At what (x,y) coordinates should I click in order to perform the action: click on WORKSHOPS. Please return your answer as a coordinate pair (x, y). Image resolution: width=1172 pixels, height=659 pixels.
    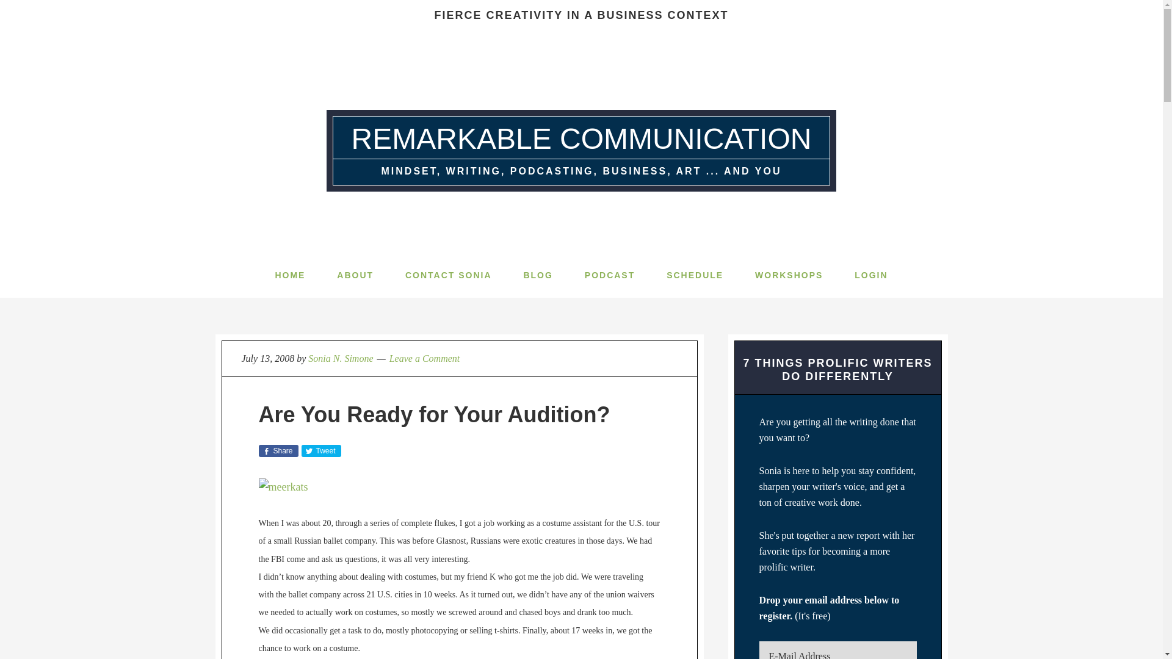
    Looking at the image, I should click on (789, 275).